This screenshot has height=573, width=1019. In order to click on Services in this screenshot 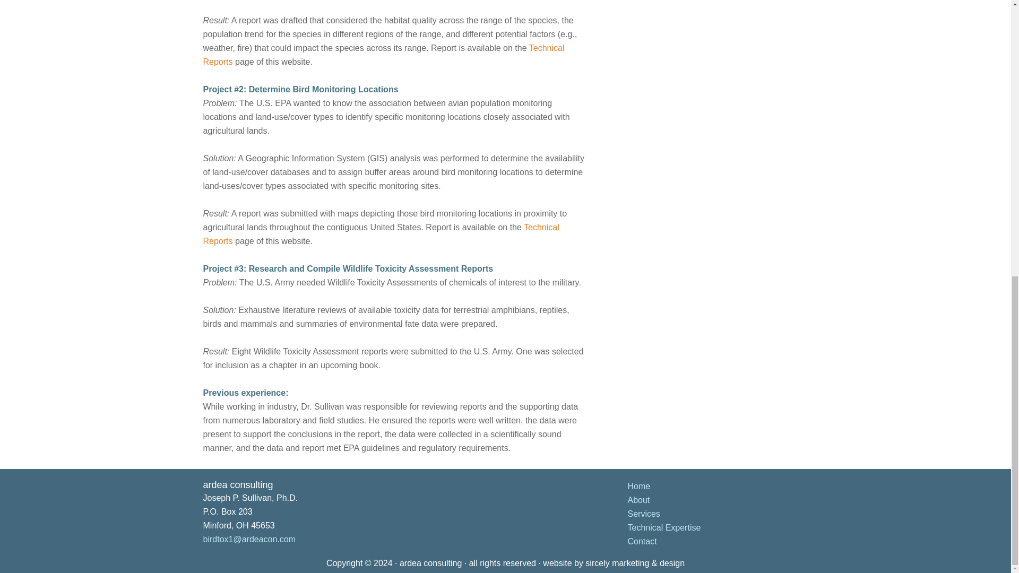, I will do `click(643, 514)`.